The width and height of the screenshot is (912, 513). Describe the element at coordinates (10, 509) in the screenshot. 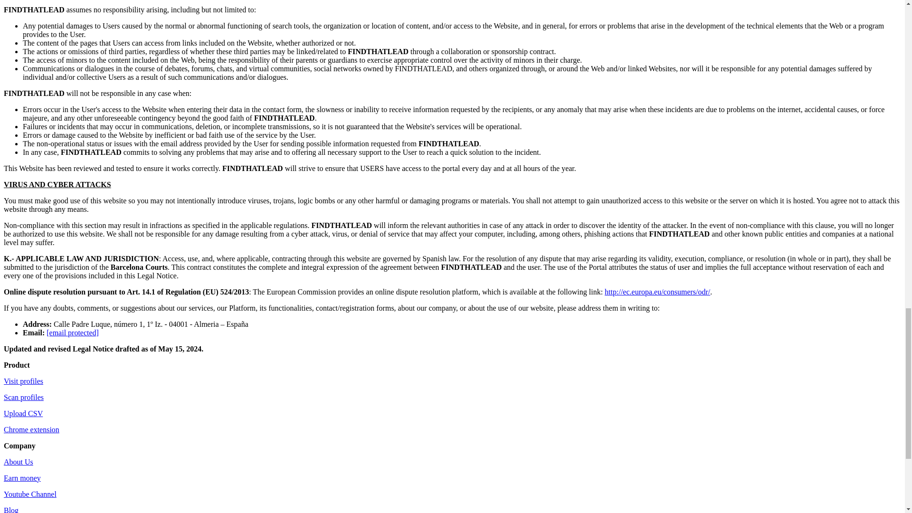

I see `Blog` at that location.